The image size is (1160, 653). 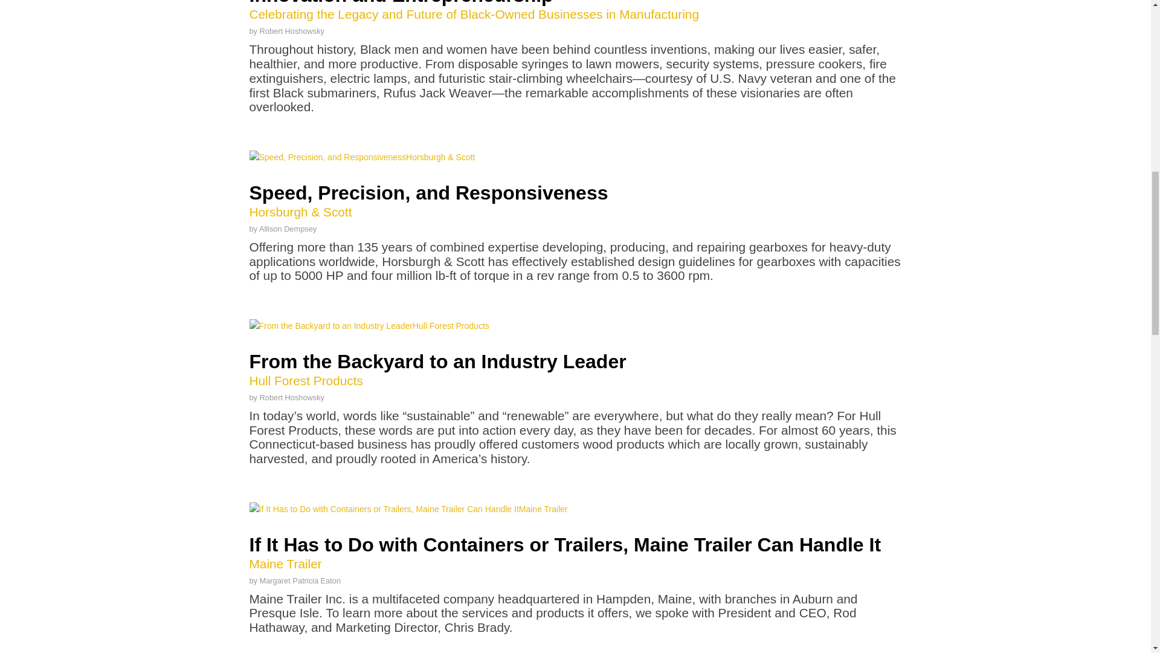 I want to click on Posts by Margaret Patricia Eaton, so click(x=292, y=398).